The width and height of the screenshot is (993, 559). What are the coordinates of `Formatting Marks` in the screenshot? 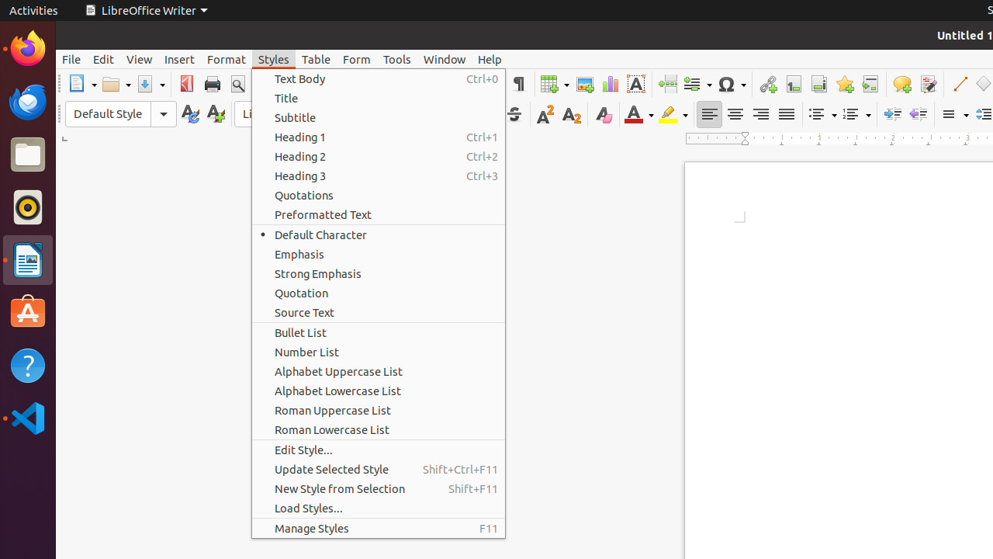 It's located at (518, 84).